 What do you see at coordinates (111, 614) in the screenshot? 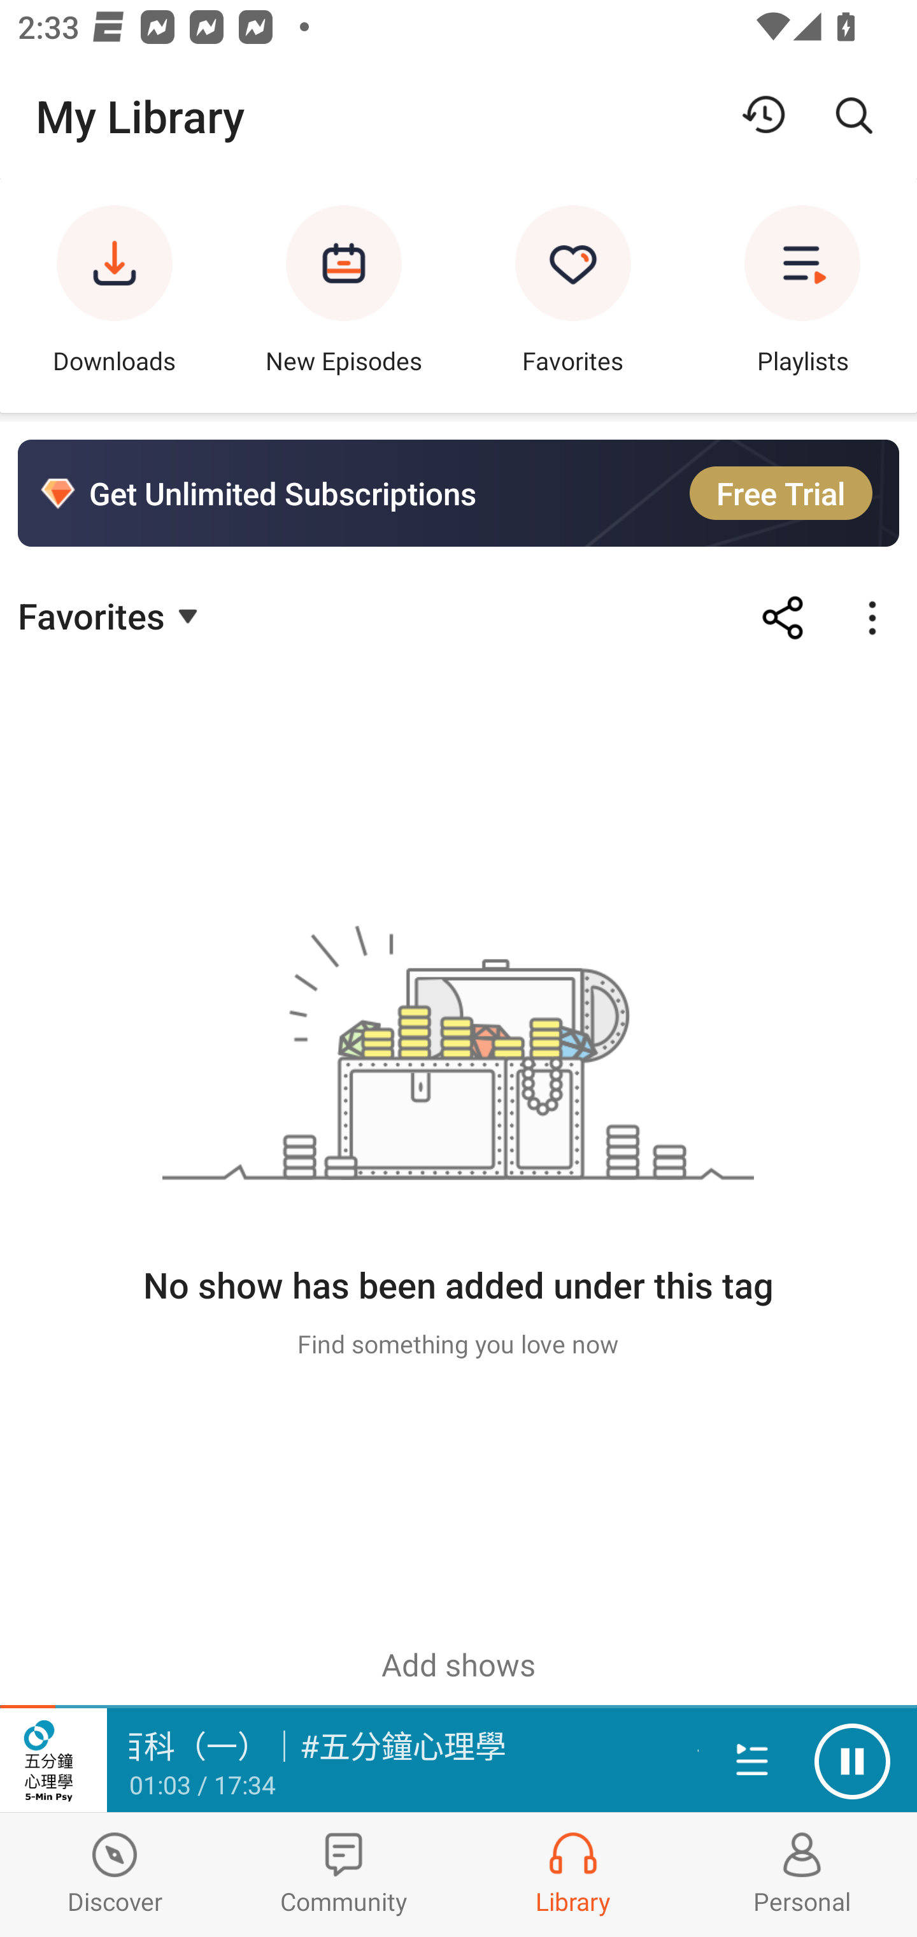
I see `Favorites` at bounding box center [111, 614].